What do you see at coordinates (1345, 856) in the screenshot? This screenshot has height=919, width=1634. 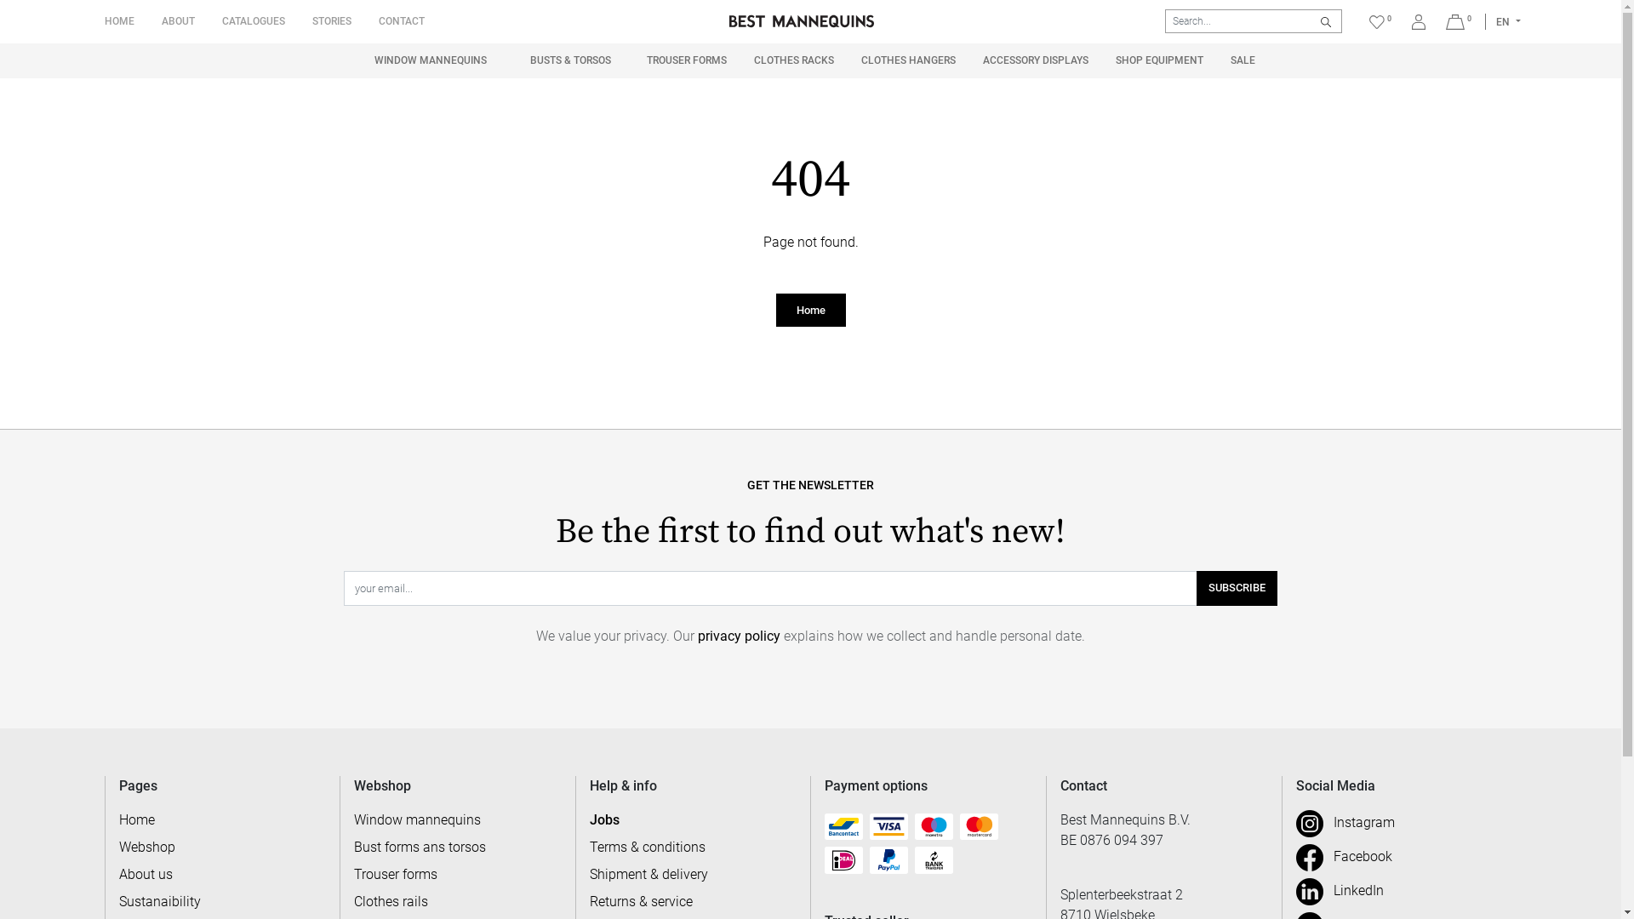 I see `   Facebook` at bounding box center [1345, 856].